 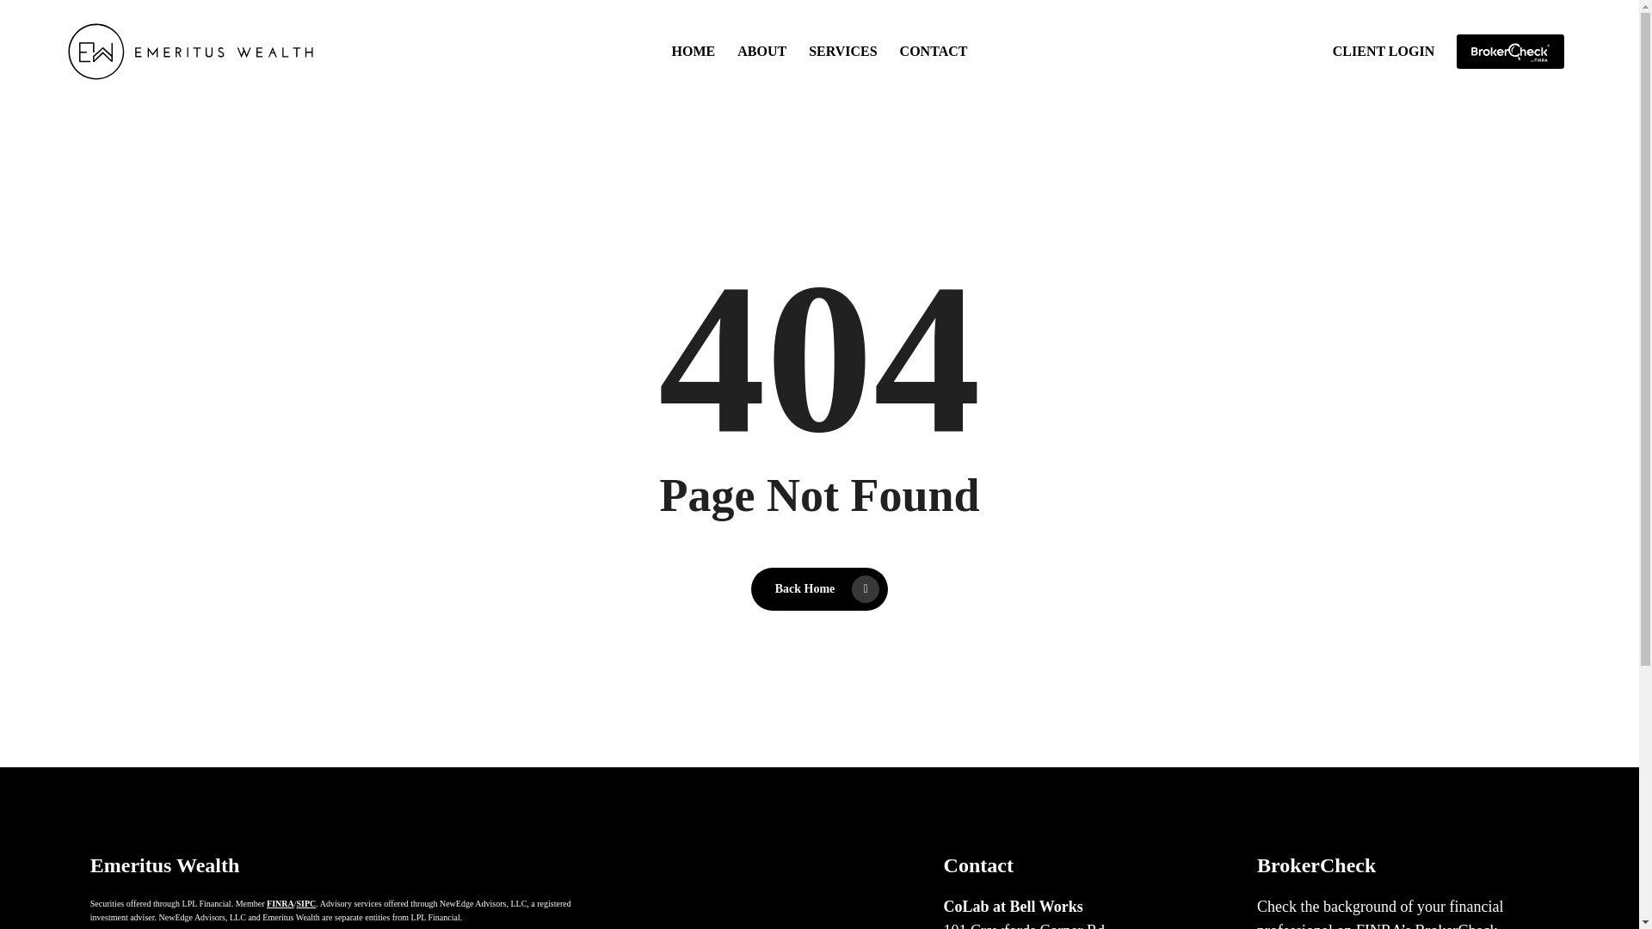 I want to click on CONTACT, so click(x=843, y=52).